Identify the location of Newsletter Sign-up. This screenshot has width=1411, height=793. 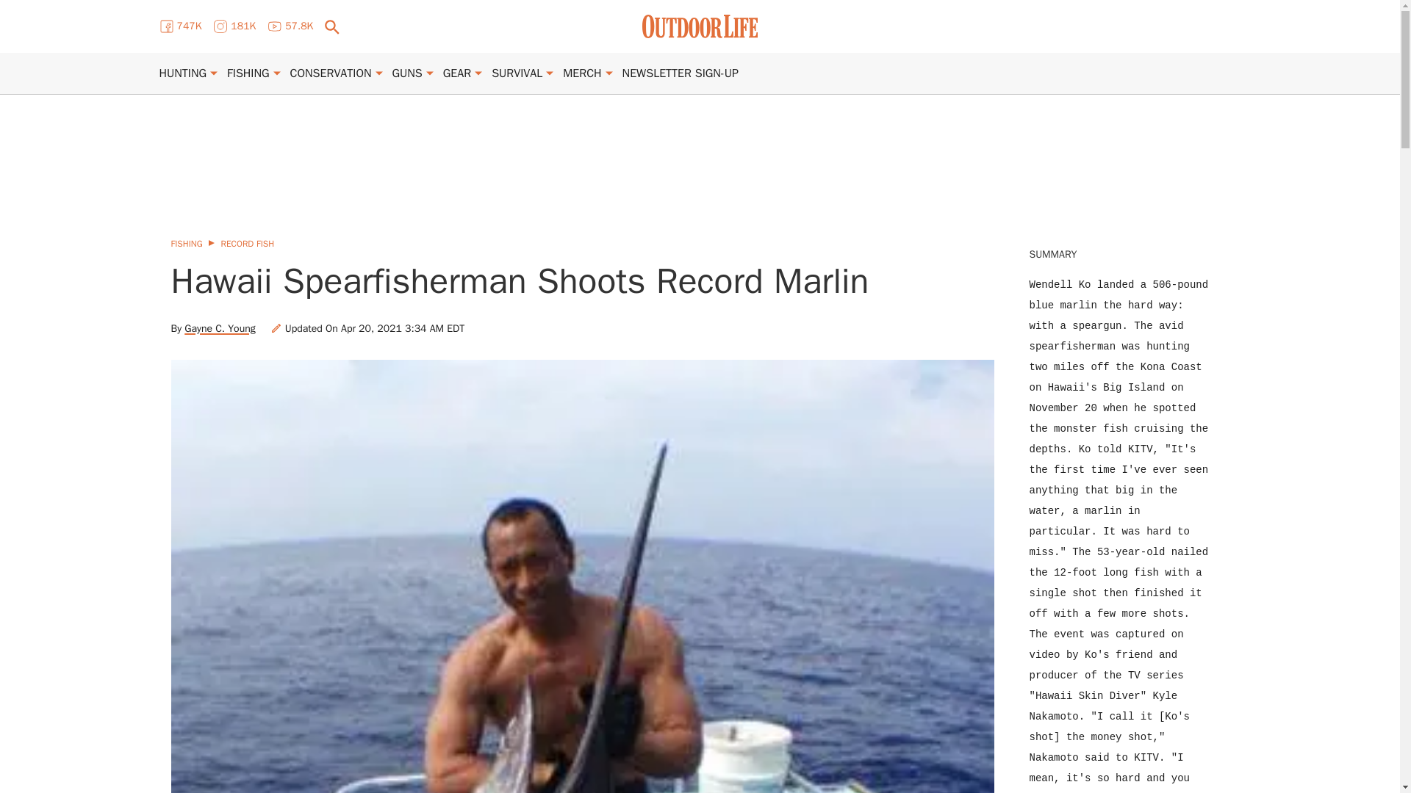
(680, 73).